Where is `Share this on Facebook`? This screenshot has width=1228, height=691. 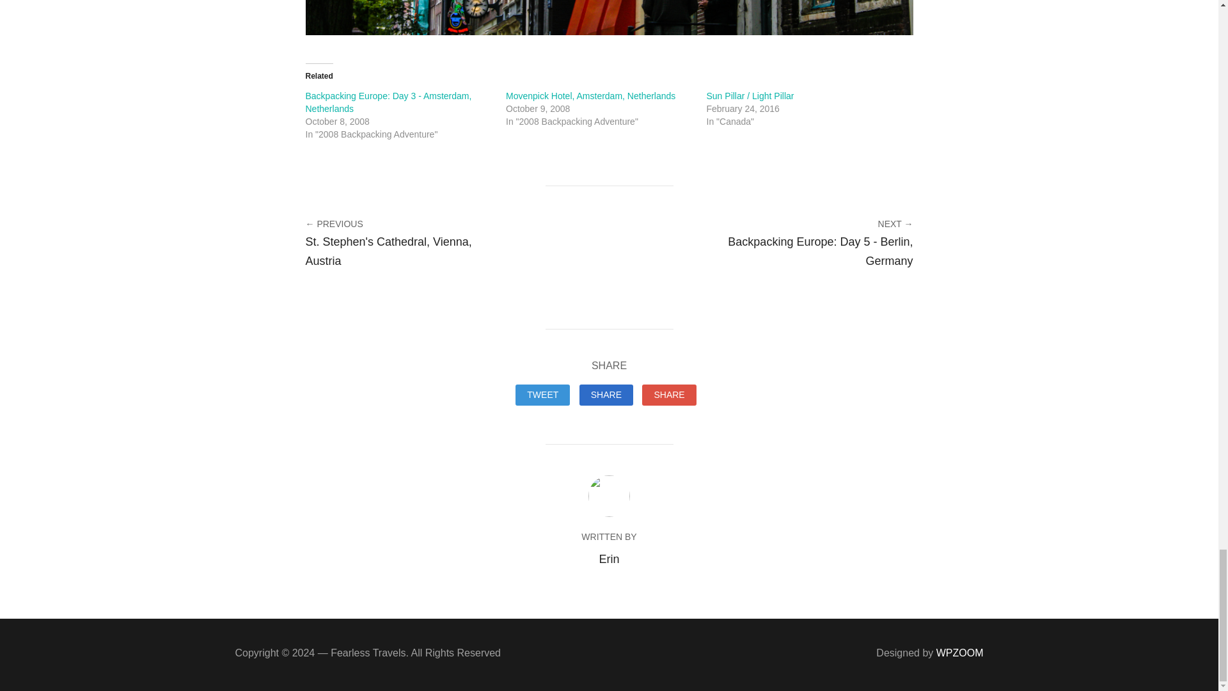
Share this on Facebook is located at coordinates (606, 395).